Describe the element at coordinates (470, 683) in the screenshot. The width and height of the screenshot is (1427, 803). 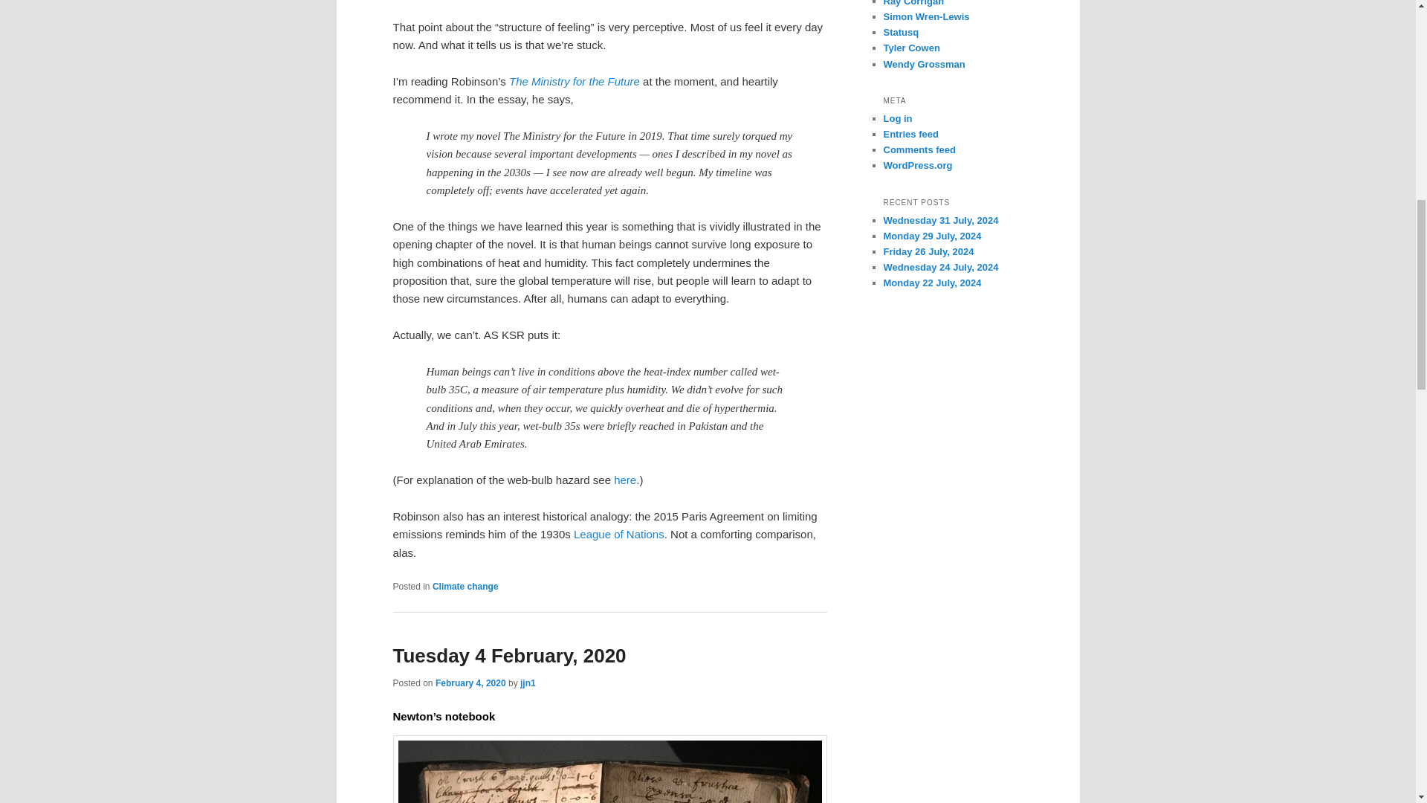
I see `February 4, 2020` at that location.